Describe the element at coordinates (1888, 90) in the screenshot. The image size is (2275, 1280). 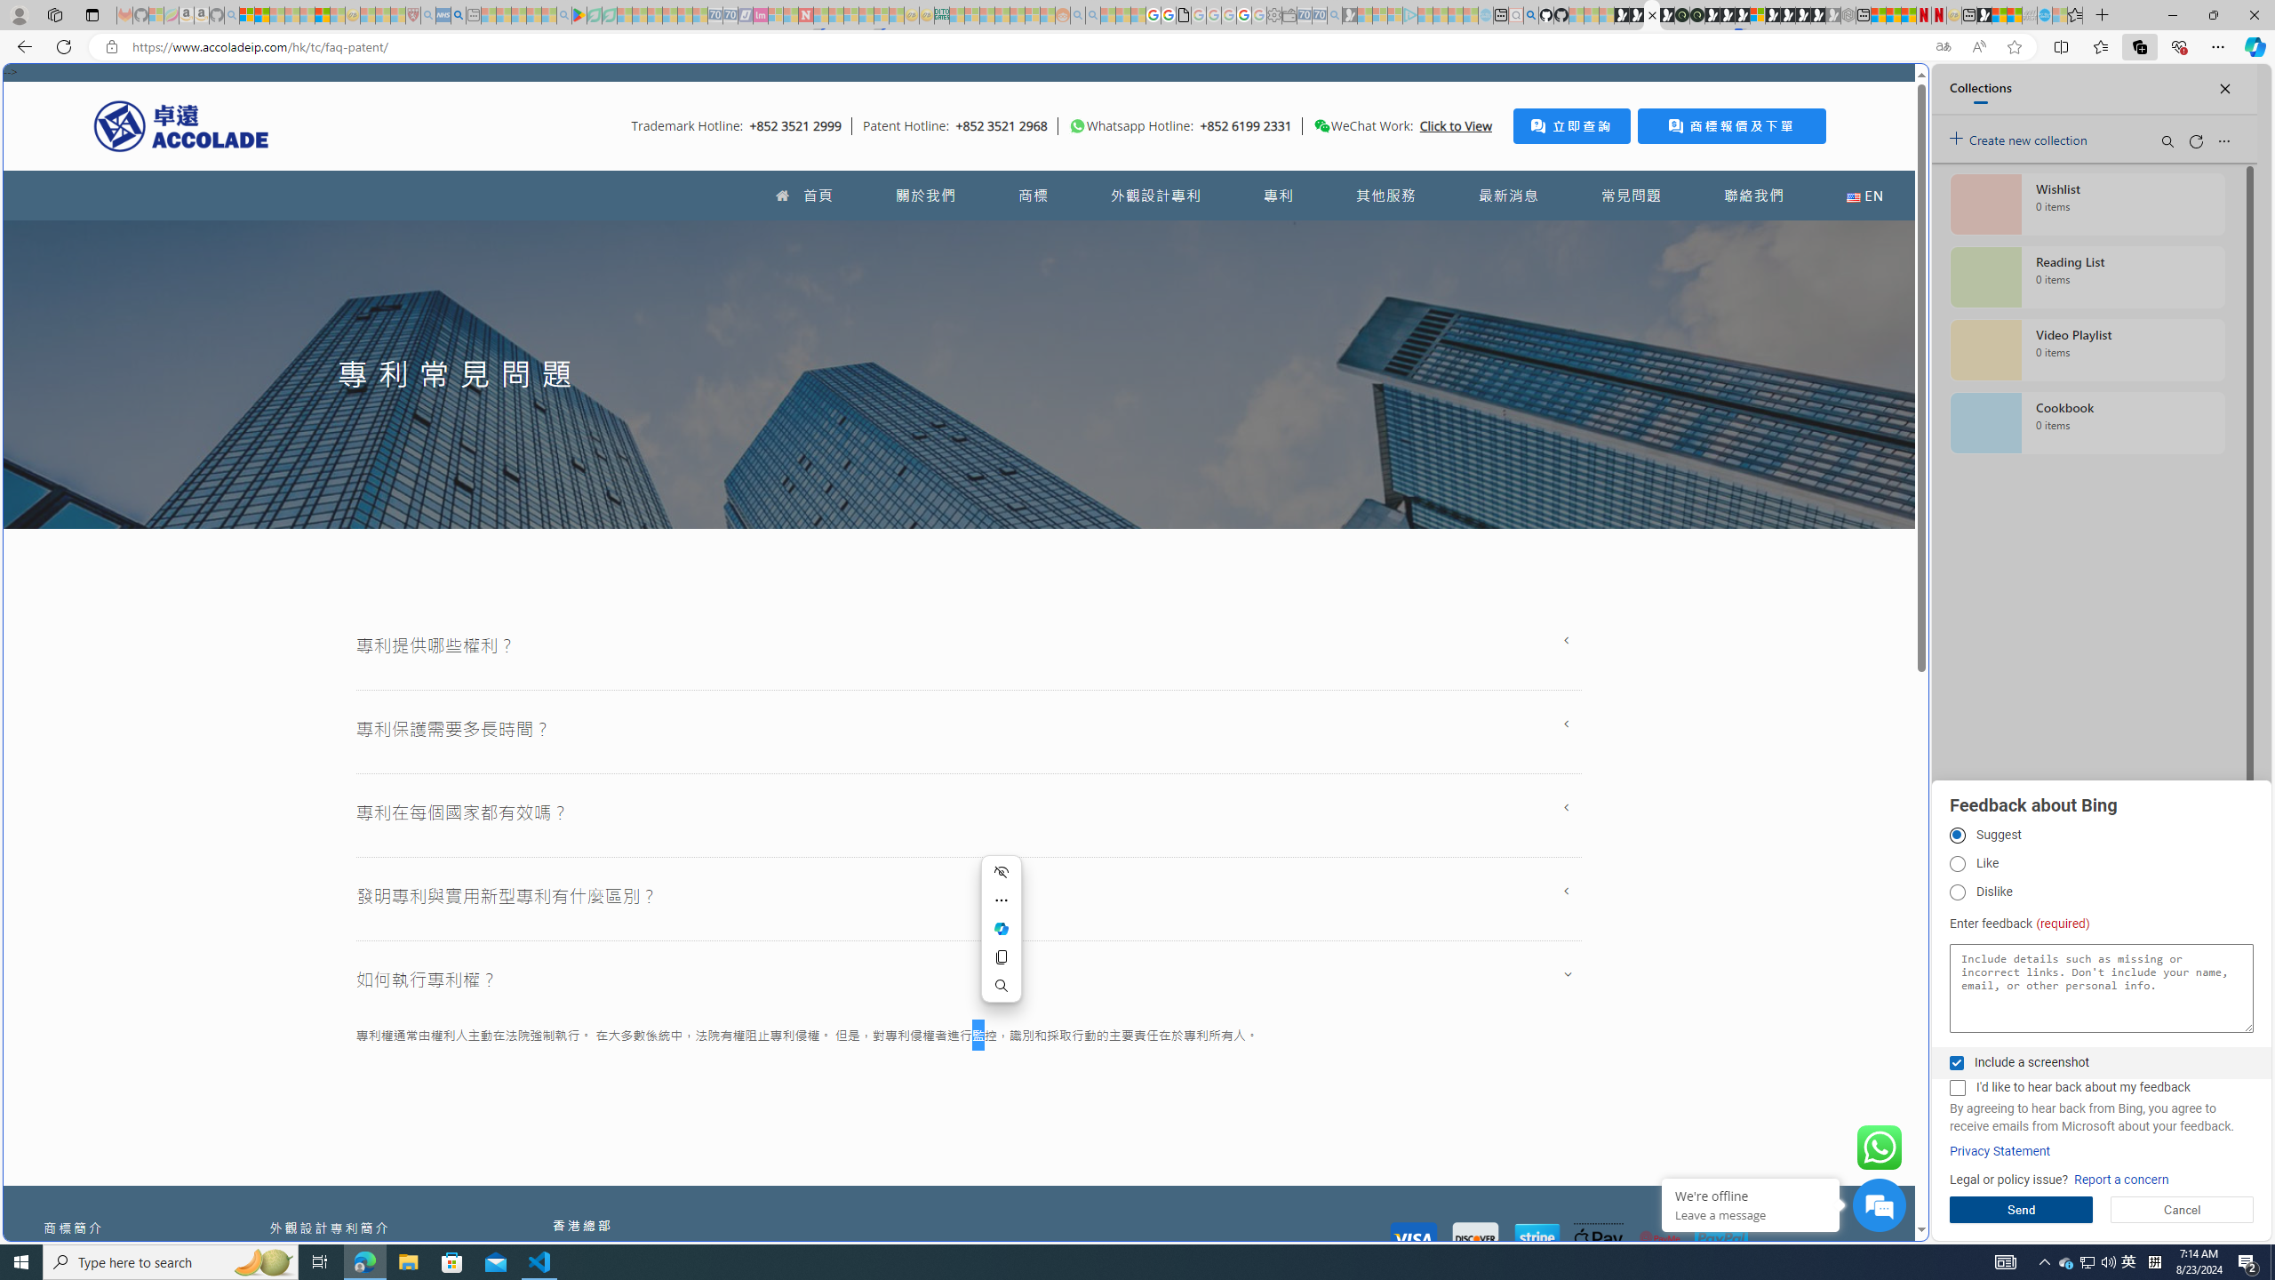
I see `Close split screen` at that location.